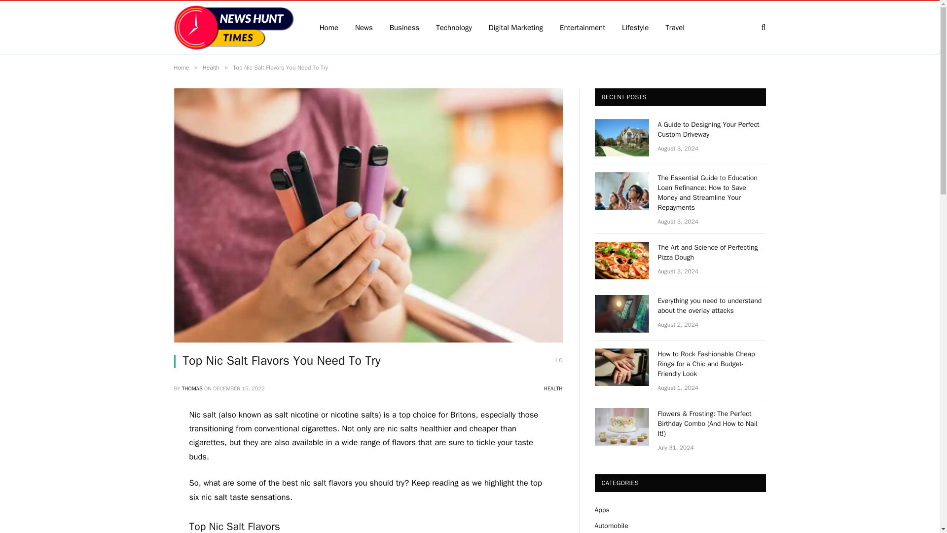  I want to click on The Art and Science of Perfecting Pizza Dough, so click(712, 253).